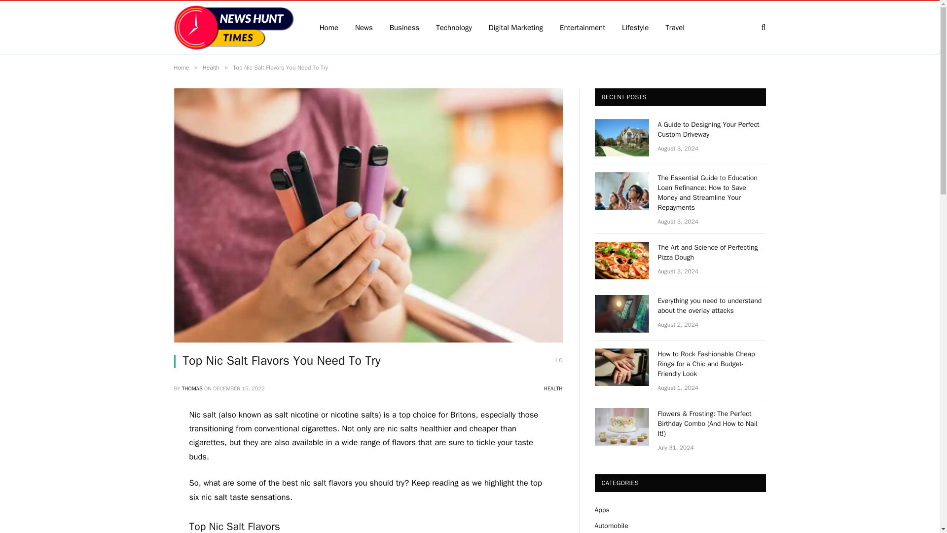  I want to click on The Art and Science of Perfecting Pizza Dough, so click(712, 253).